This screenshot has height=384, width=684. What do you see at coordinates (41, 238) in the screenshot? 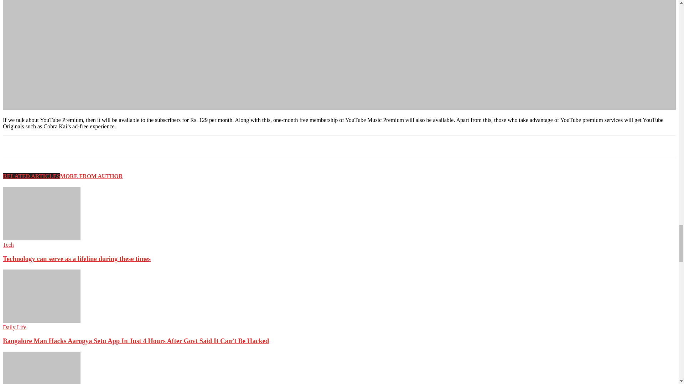
I see `Technology can serve as a lifeline during these times` at bounding box center [41, 238].